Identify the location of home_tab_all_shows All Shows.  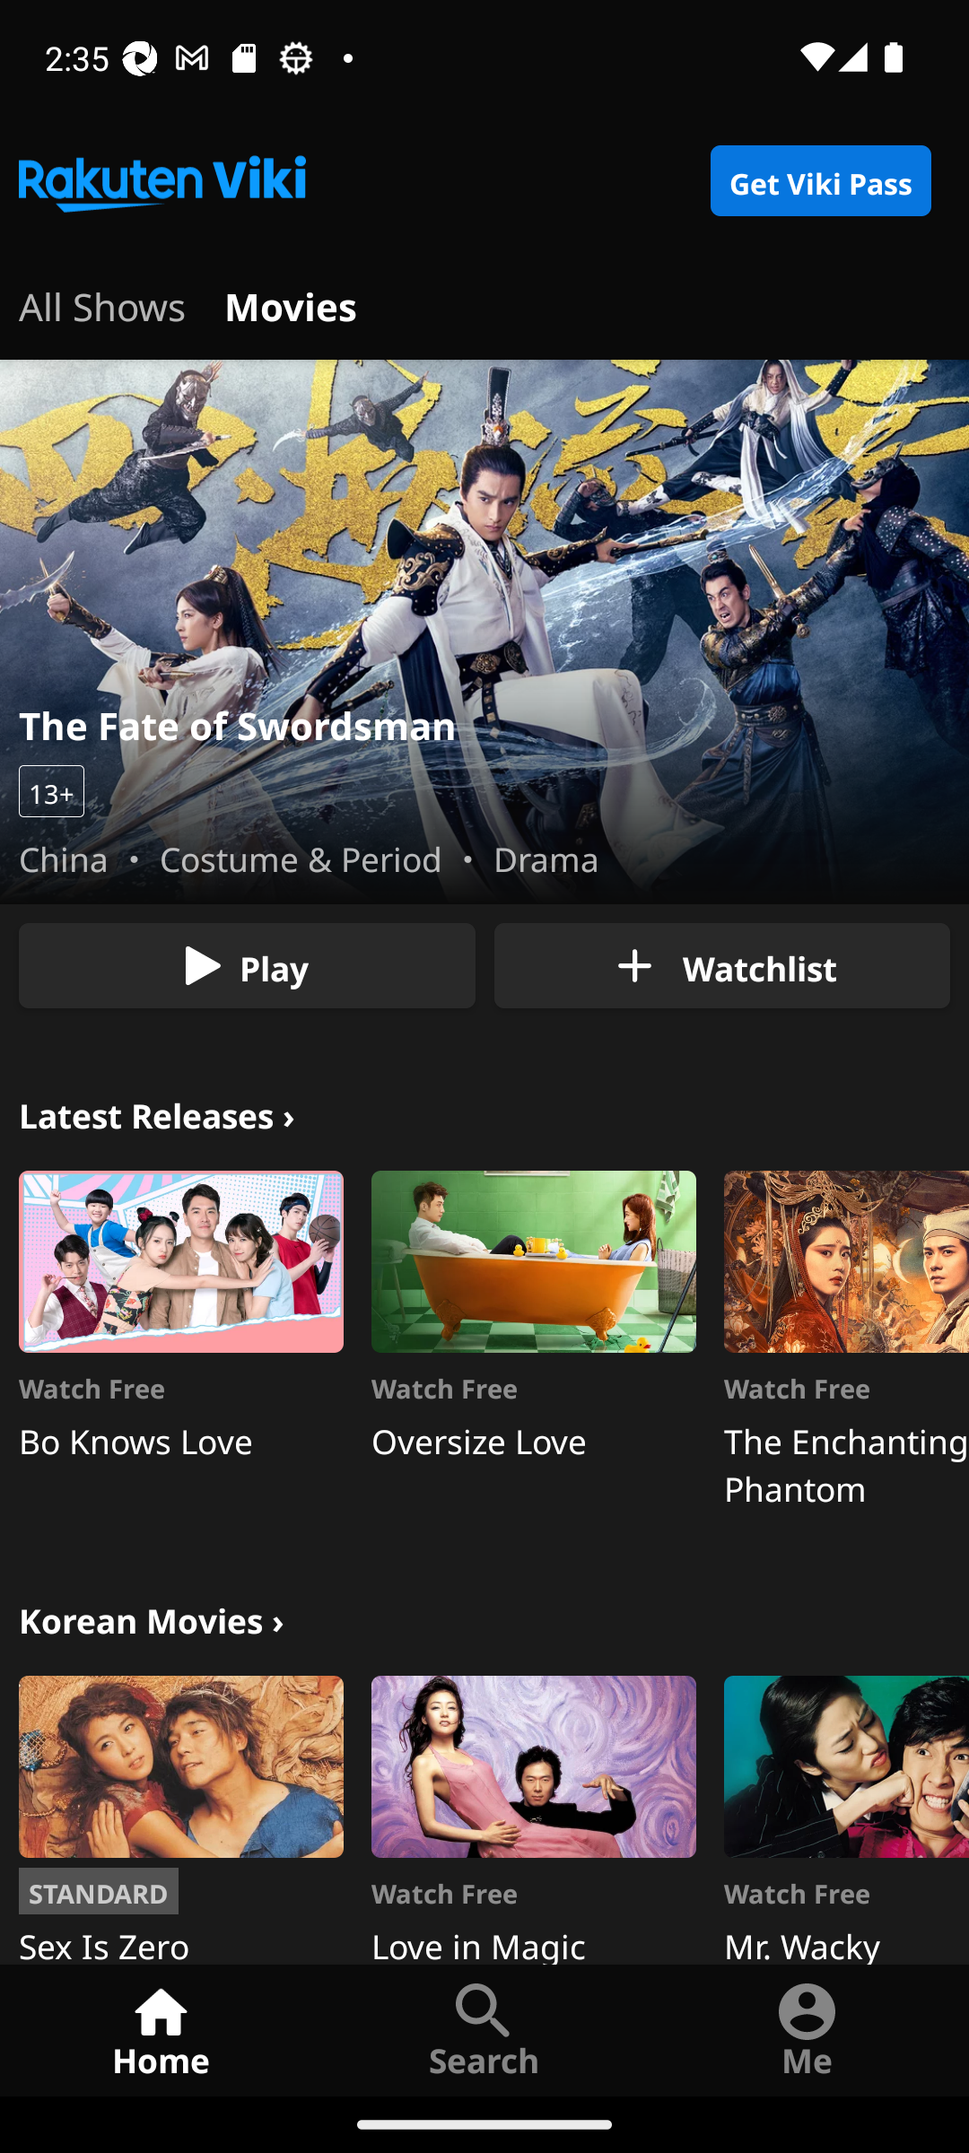
(102, 303).